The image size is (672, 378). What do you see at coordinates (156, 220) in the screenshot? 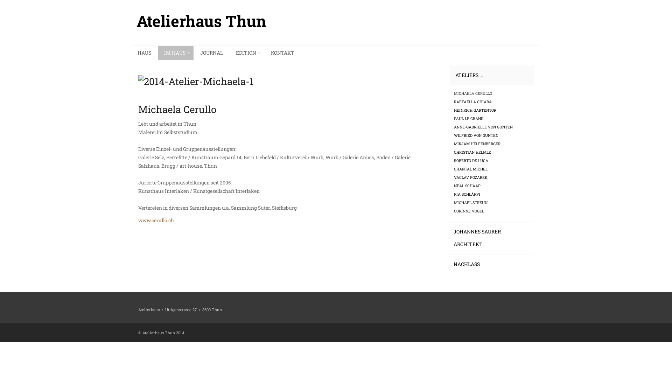
I see `www.cerullo.ch` at bounding box center [156, 220].